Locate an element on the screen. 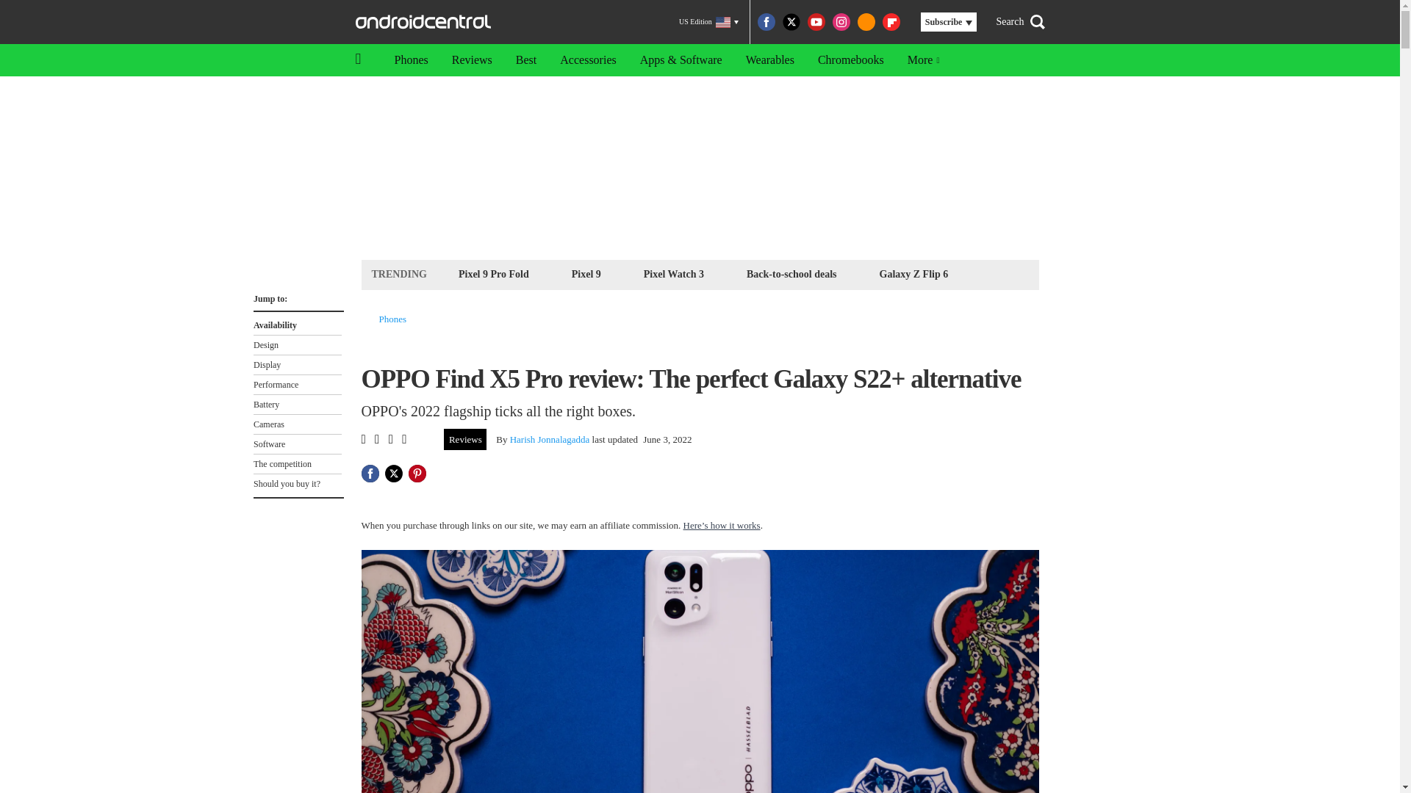 Image resolution: width=1411 pixels, height=793 pixels. US Edition is located at coordinates (708, 22).